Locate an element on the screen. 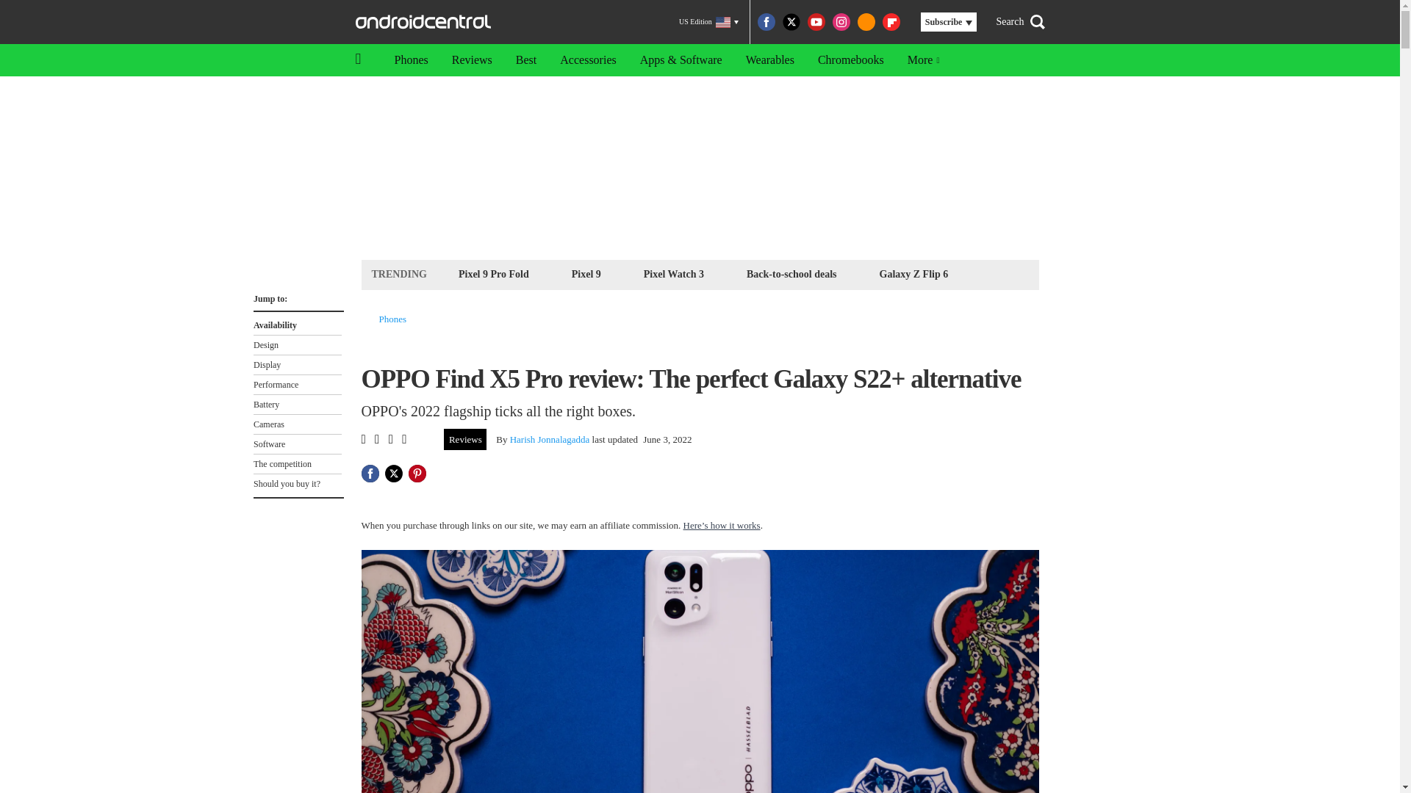 Image resolution: width=1411 pixels, height=793 pixels. US Edition is located at coordinates (708, 22).